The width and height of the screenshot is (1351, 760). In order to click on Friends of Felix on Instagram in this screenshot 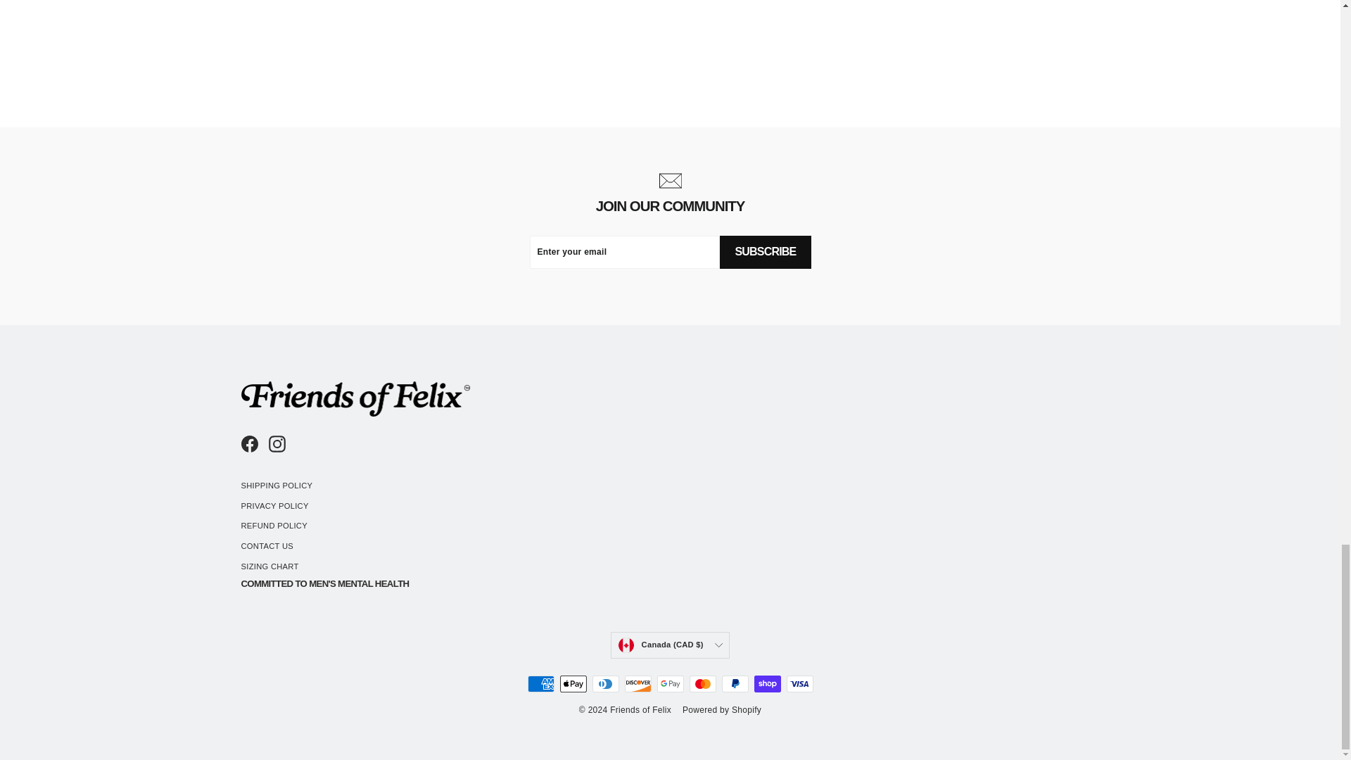, I will do `click(277, 443)`.